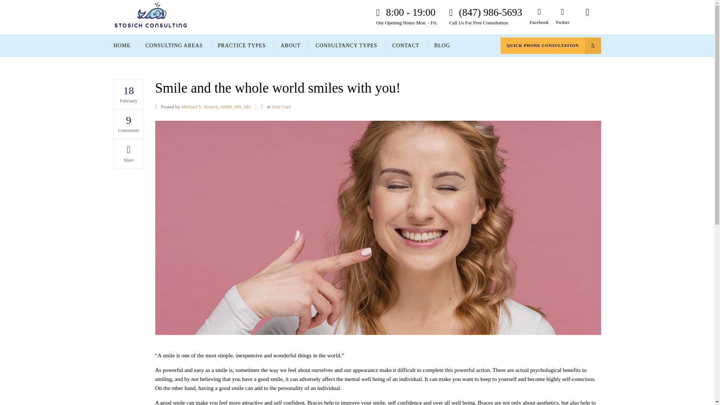  Describe the element at coordinates (482, 205) in the screenshot. I see `U` at that location.